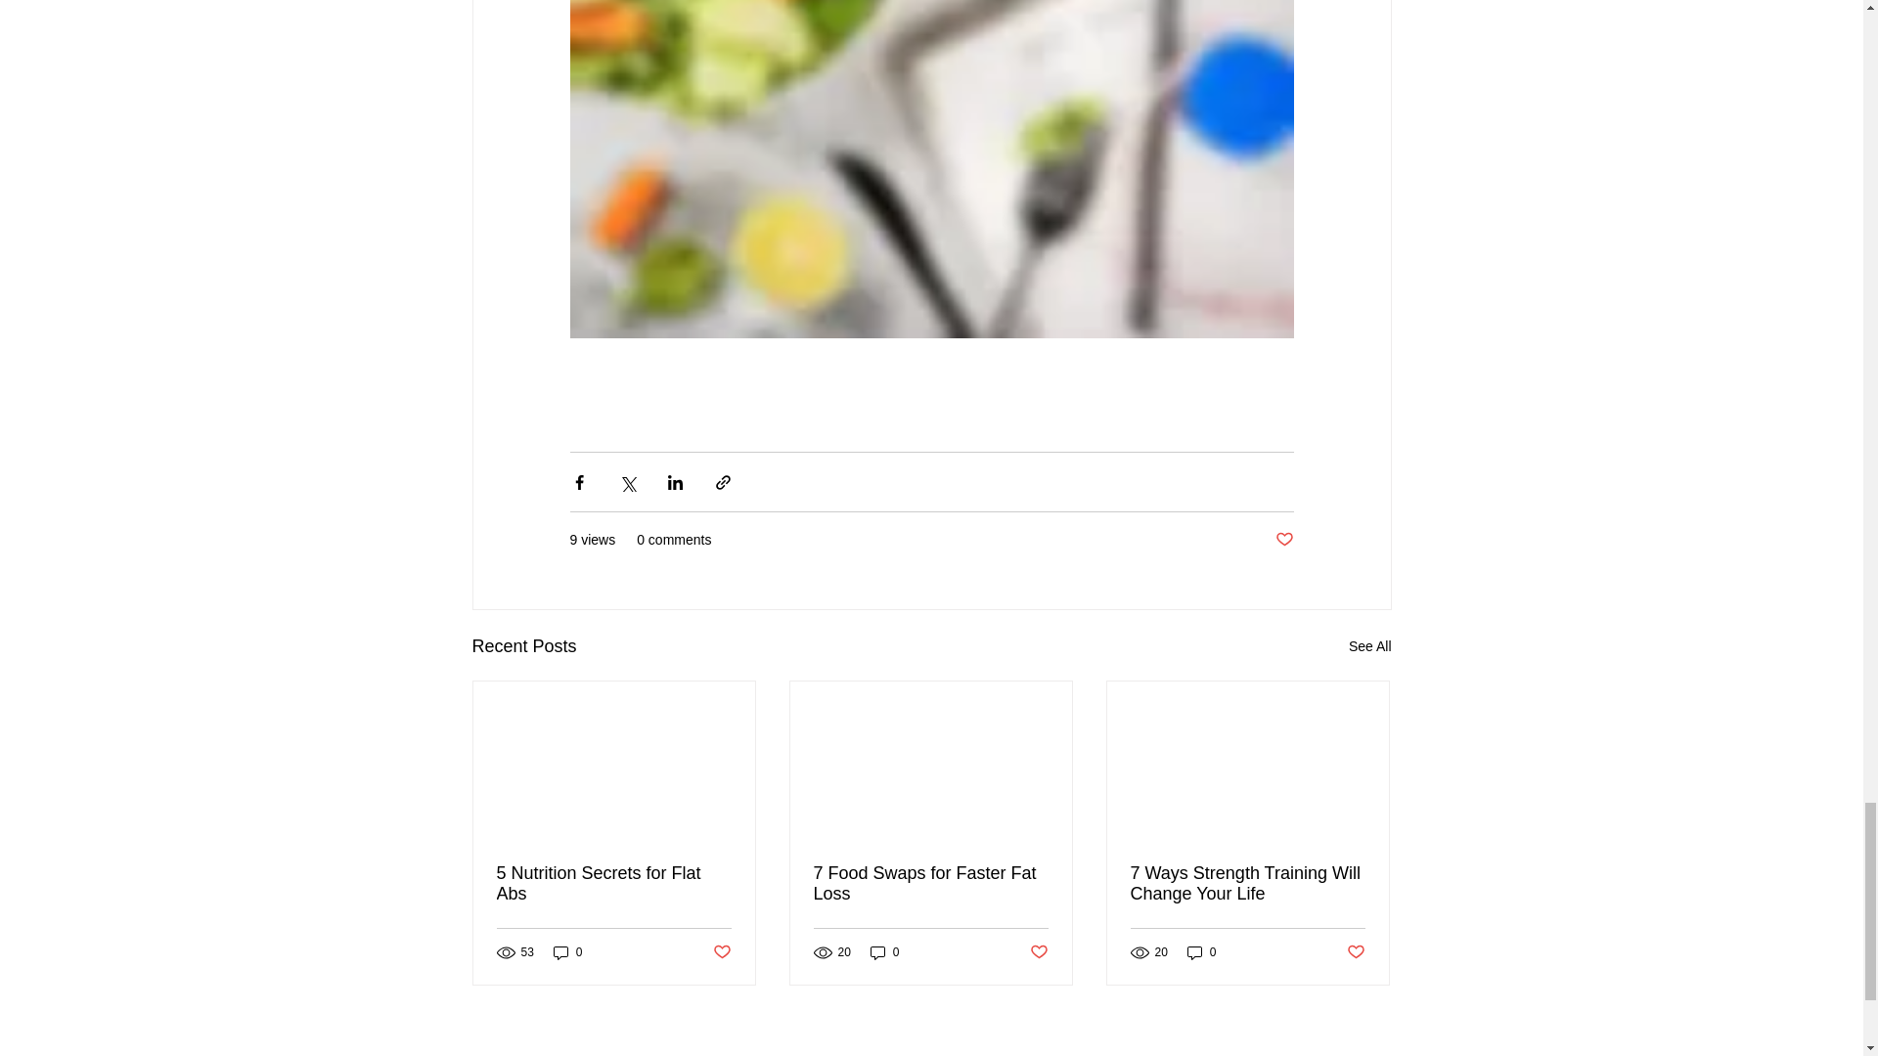  What do you see at coordinates (1201, 952) in the screenshot?
I see `0` at bounding box center [1201, 952].